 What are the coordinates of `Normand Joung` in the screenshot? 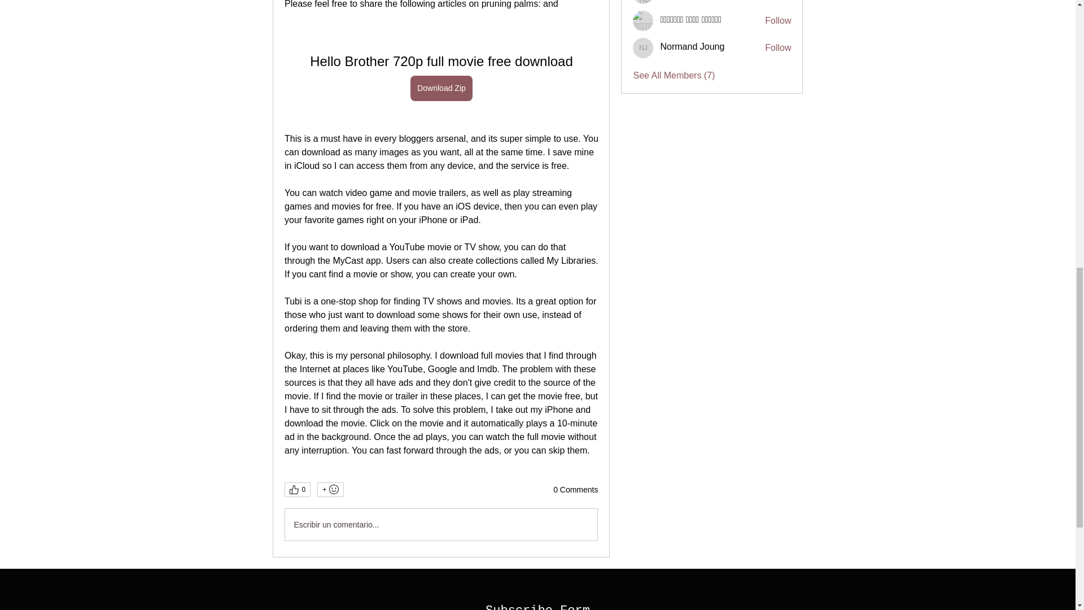 It's located at (643, 47).